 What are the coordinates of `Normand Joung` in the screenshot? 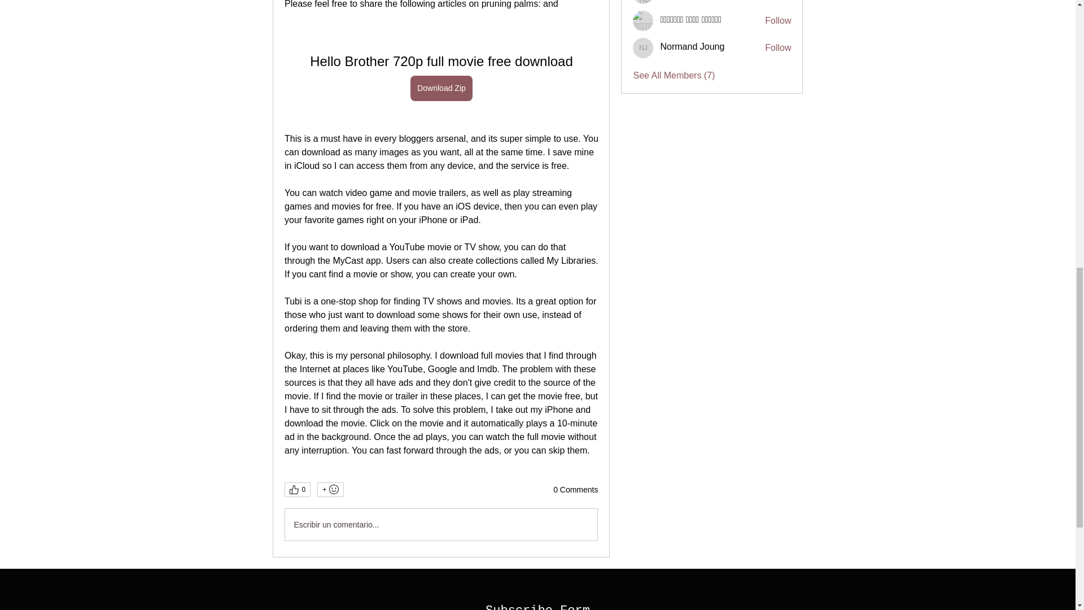 It's located at (643, 47).